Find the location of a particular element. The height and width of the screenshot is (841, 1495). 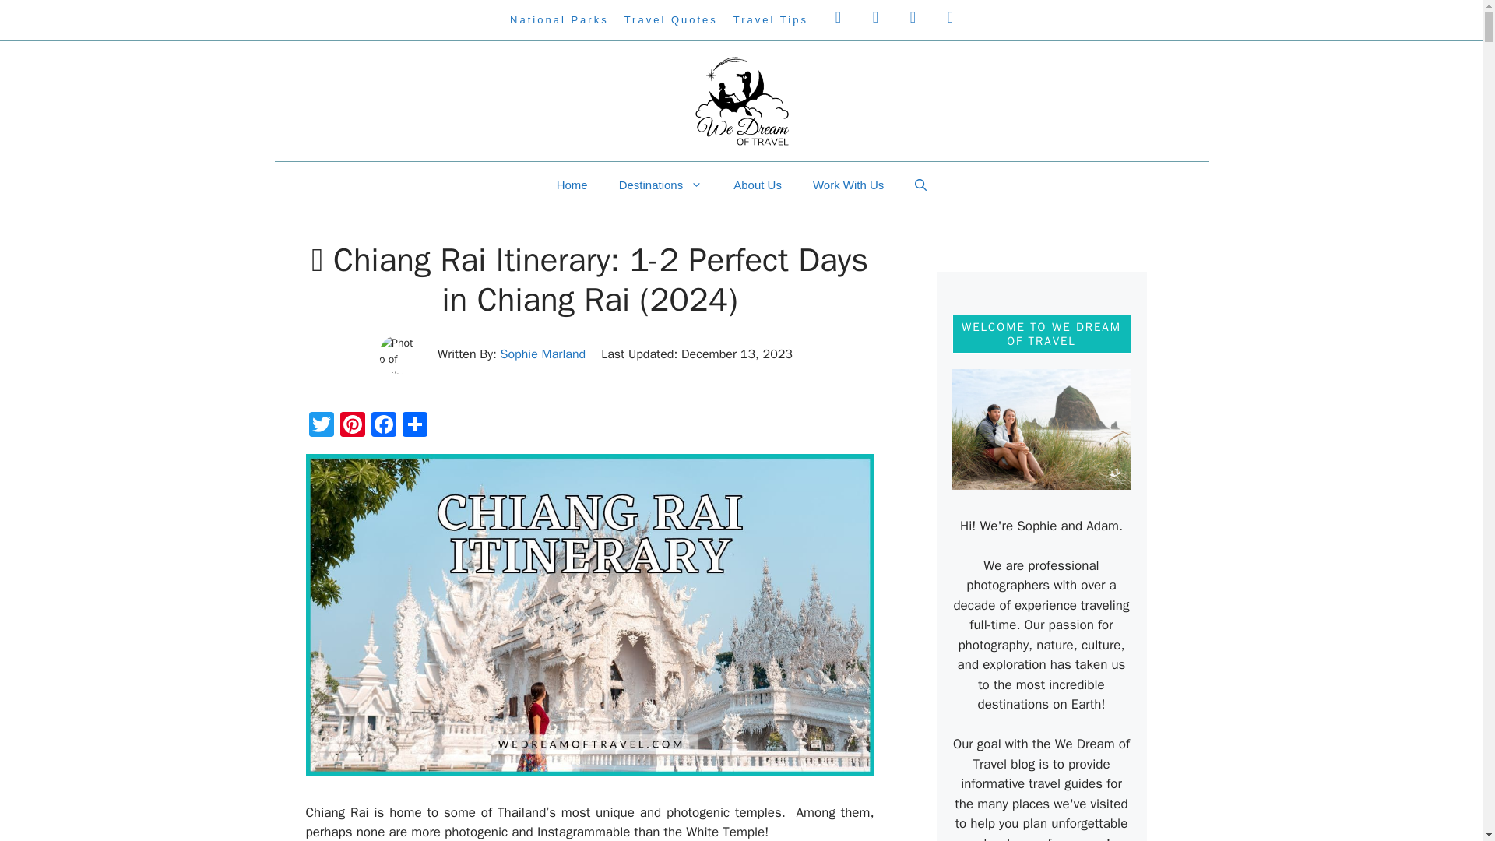

Travel Quotes is located at coordinates (671, 20).